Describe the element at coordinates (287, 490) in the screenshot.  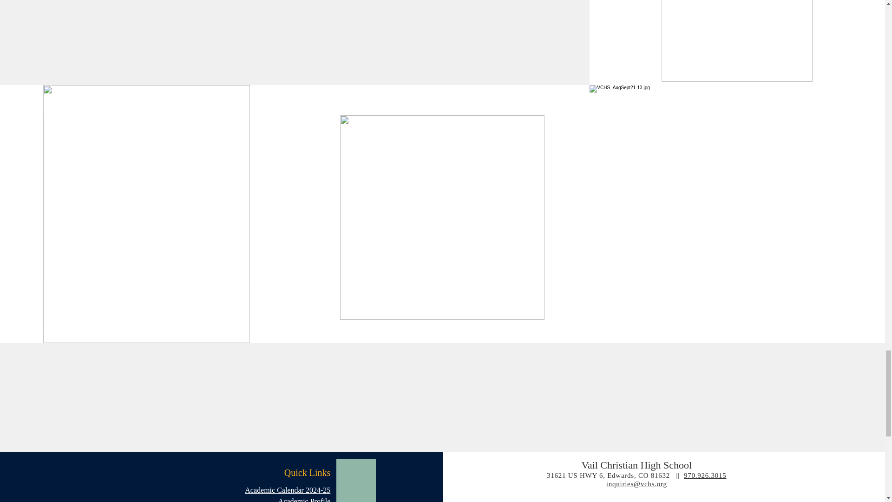
I see `Academic Calendar 2024-25` at that location.